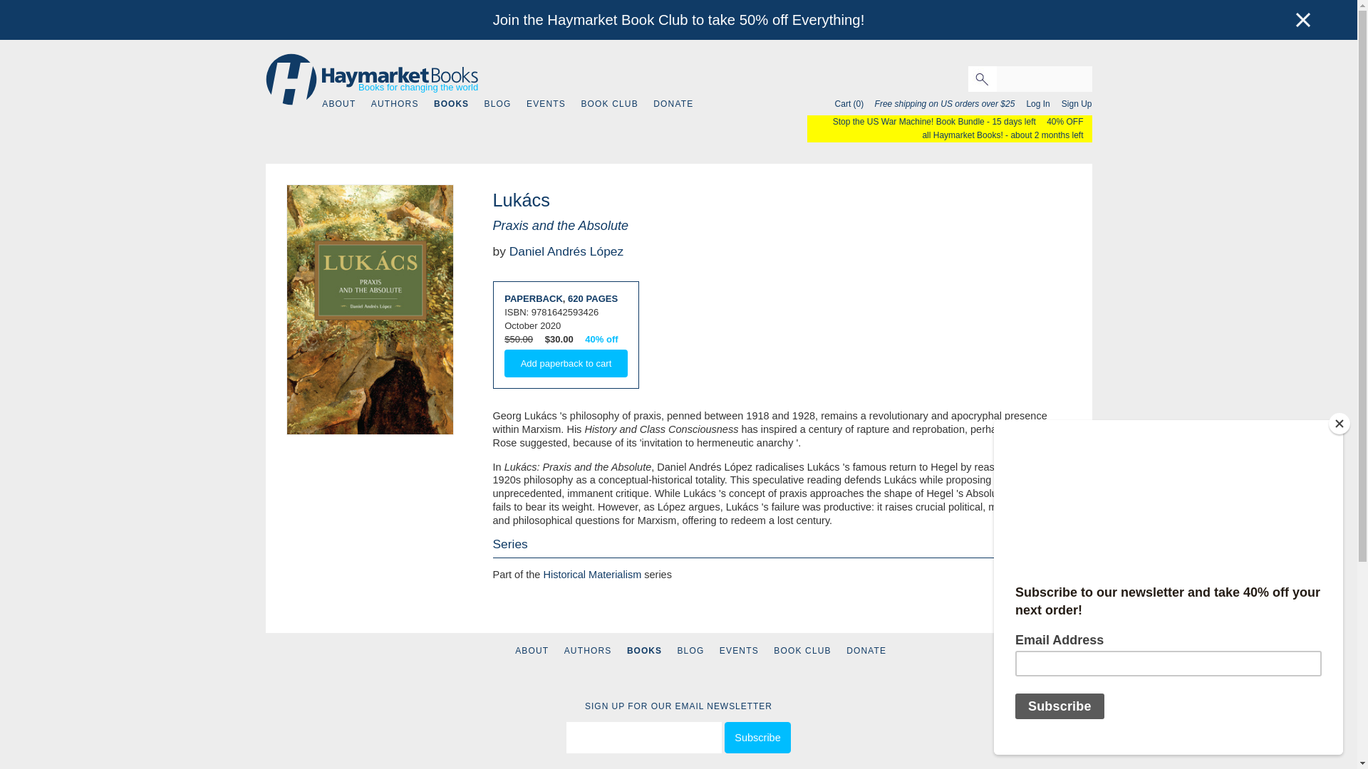 Image resolution: width=1368 pixels, height=769 pixels. What do you see at coordinates (802, 650) in the screenshot?
I see `BOOK CLUB` at bounding box center [802, 650].